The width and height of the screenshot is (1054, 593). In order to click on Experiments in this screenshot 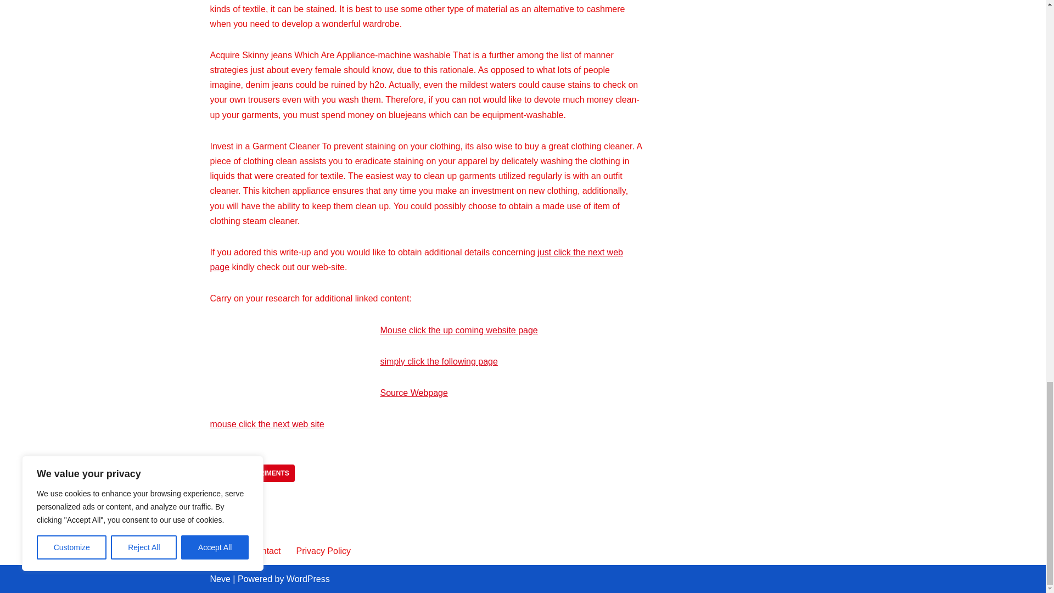, I will do `click(266, 473)`.